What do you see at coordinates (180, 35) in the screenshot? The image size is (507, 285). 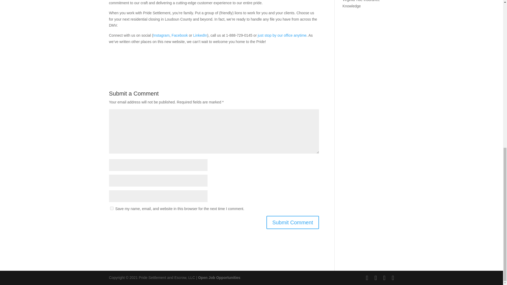 I see `Facebook` at bounding box center [180, 35].